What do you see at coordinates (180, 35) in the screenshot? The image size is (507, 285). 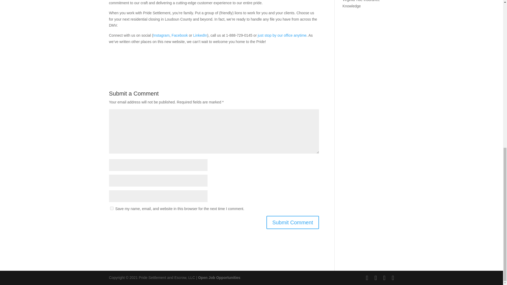 I see `Facebook` at bounding box center [180, 35].